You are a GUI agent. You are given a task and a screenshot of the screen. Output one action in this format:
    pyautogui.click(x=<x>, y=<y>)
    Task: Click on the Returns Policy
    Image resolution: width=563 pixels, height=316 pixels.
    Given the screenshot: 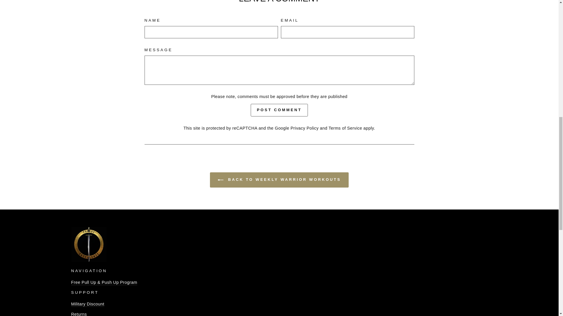 What is the action you would take?
    pyautogui.click(x=79, y=314)
    